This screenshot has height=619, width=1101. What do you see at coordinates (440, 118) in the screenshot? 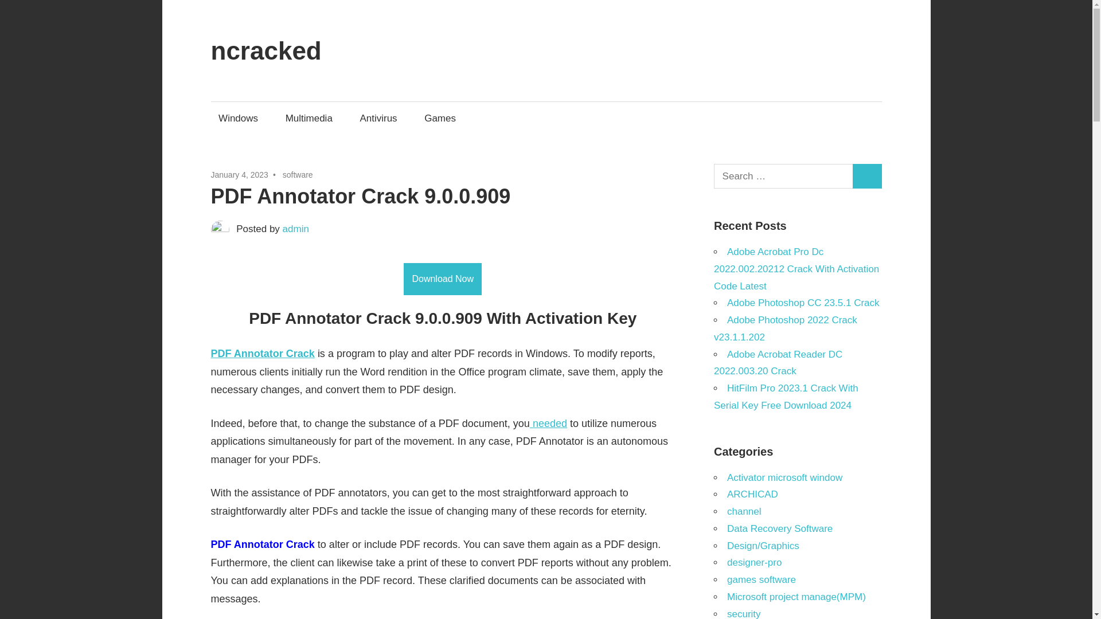
I see `Games` at bounding box center [440, 118].